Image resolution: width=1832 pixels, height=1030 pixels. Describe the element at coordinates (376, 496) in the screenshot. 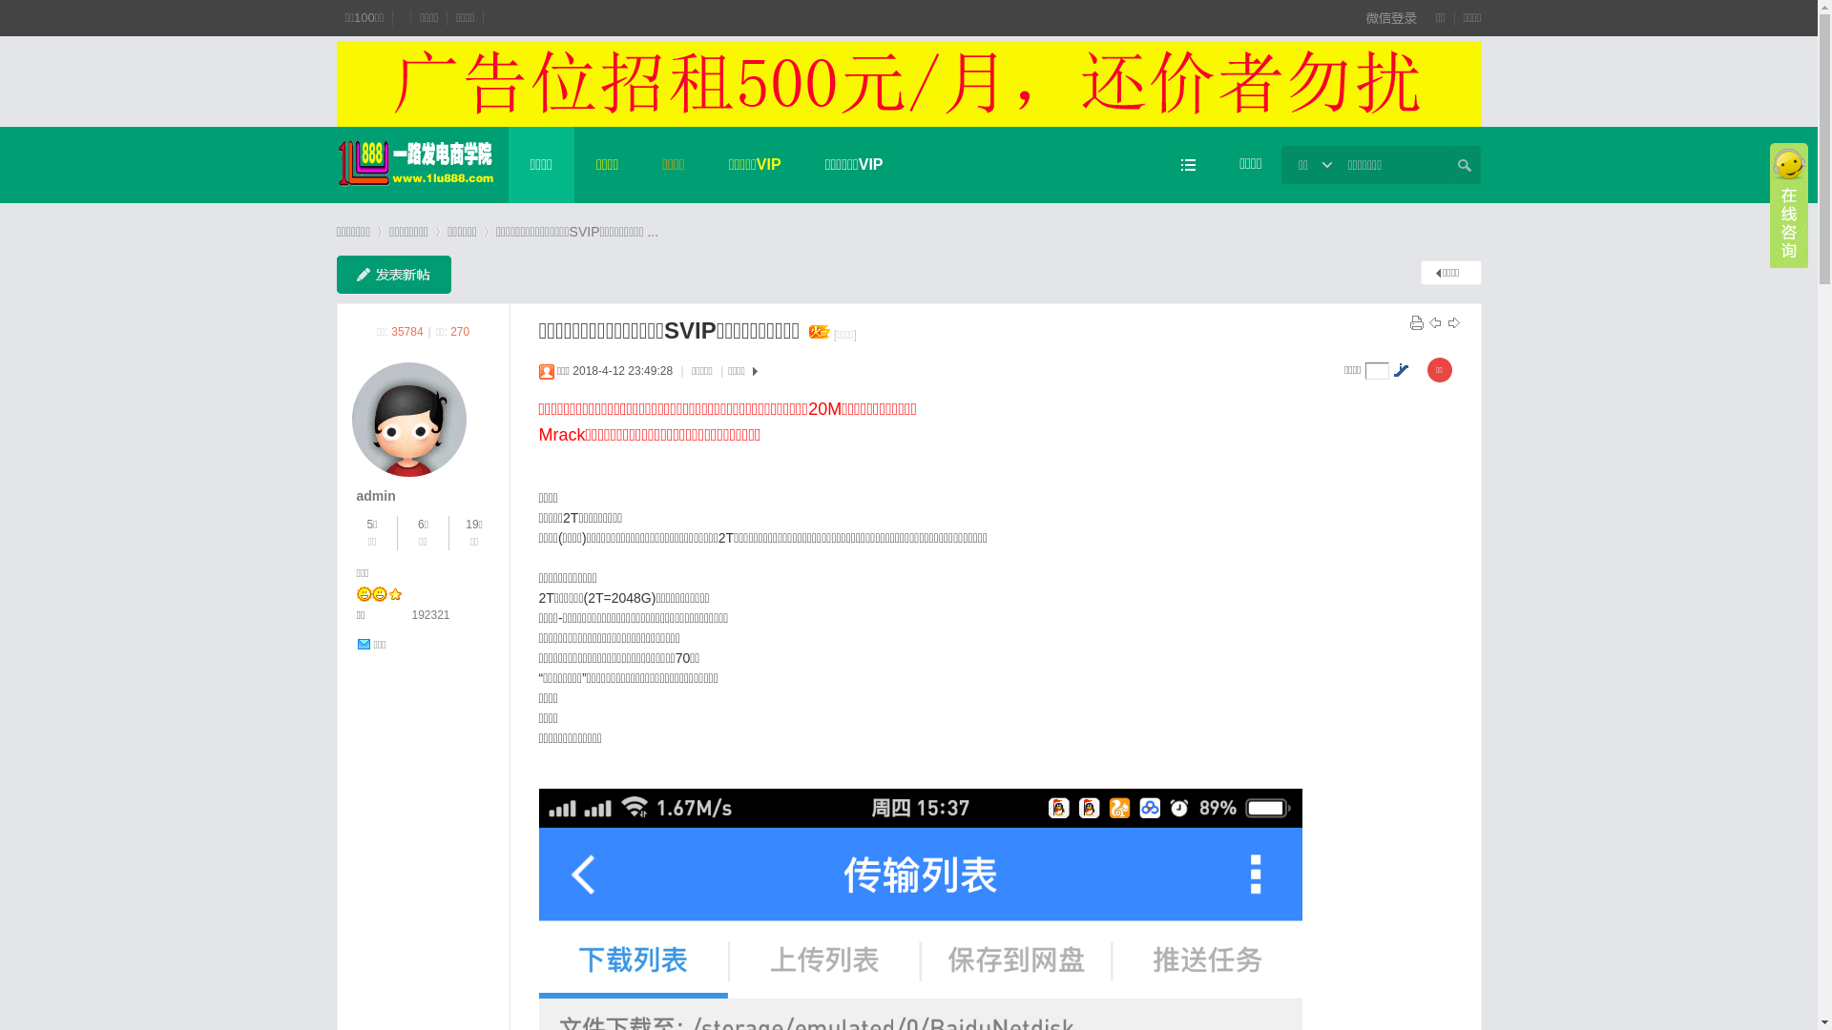

I see `admin` at that location.